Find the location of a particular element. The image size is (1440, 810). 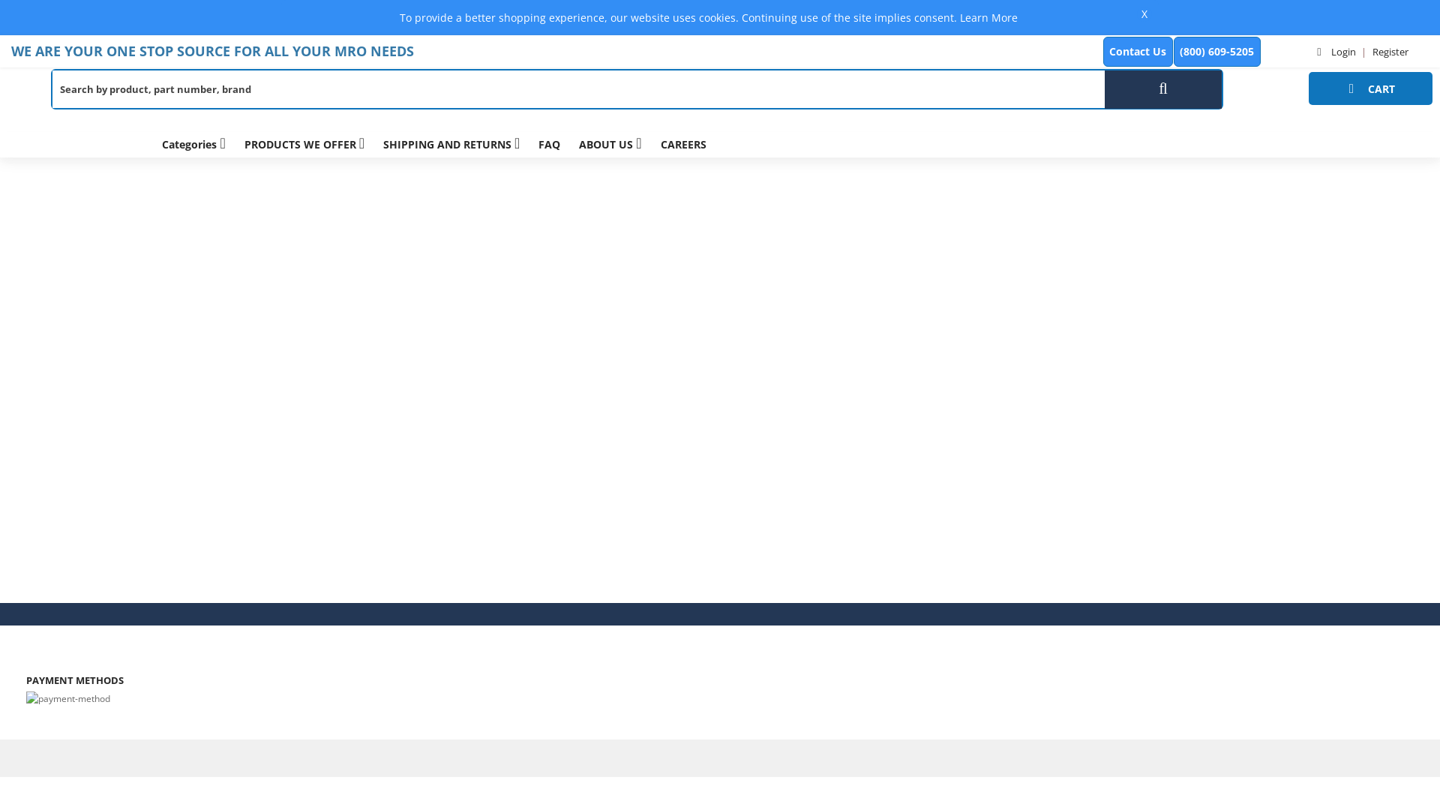

(800) 609-5205 is located at coordinates (1217, 52).